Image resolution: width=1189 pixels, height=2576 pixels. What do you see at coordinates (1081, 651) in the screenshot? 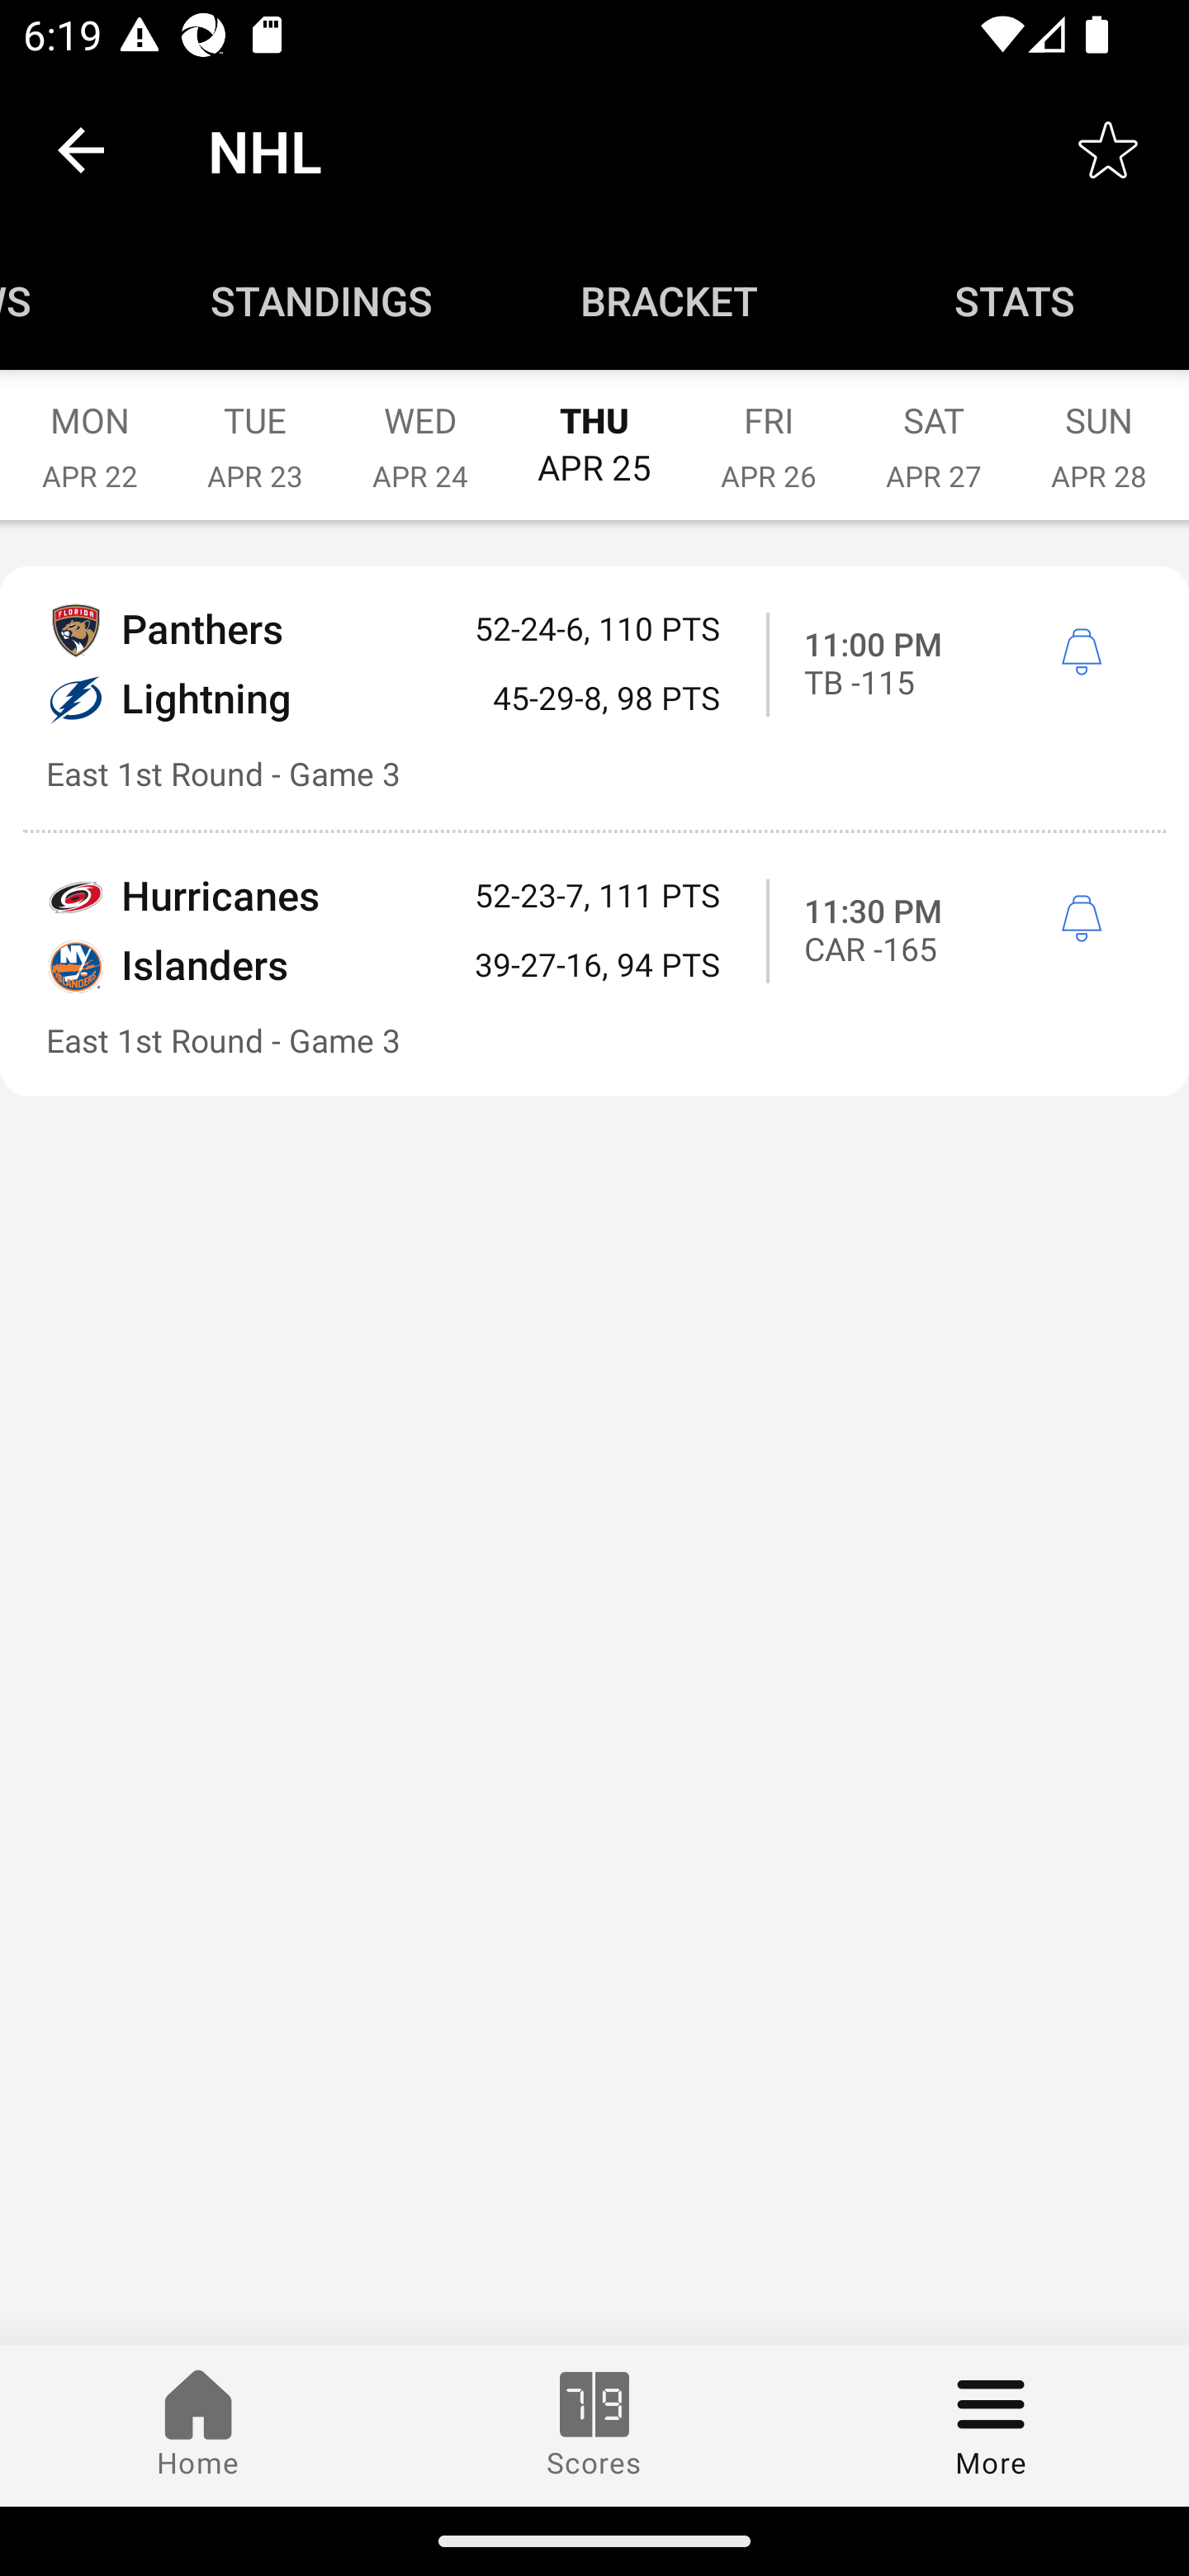
I see `í` at bounding box center [1081, 651].